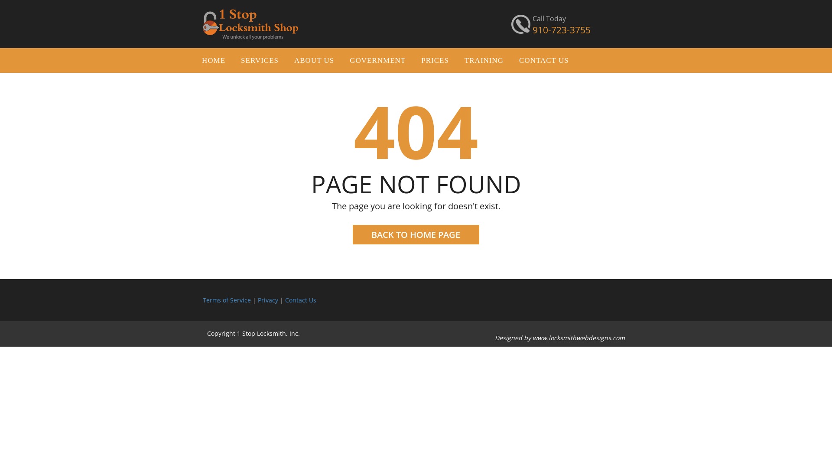 The image size is (832, 468). What do you see at coordinates (314, 61) in the screenshot?
I see `ABOUT US` at bounding box center [314, 61].